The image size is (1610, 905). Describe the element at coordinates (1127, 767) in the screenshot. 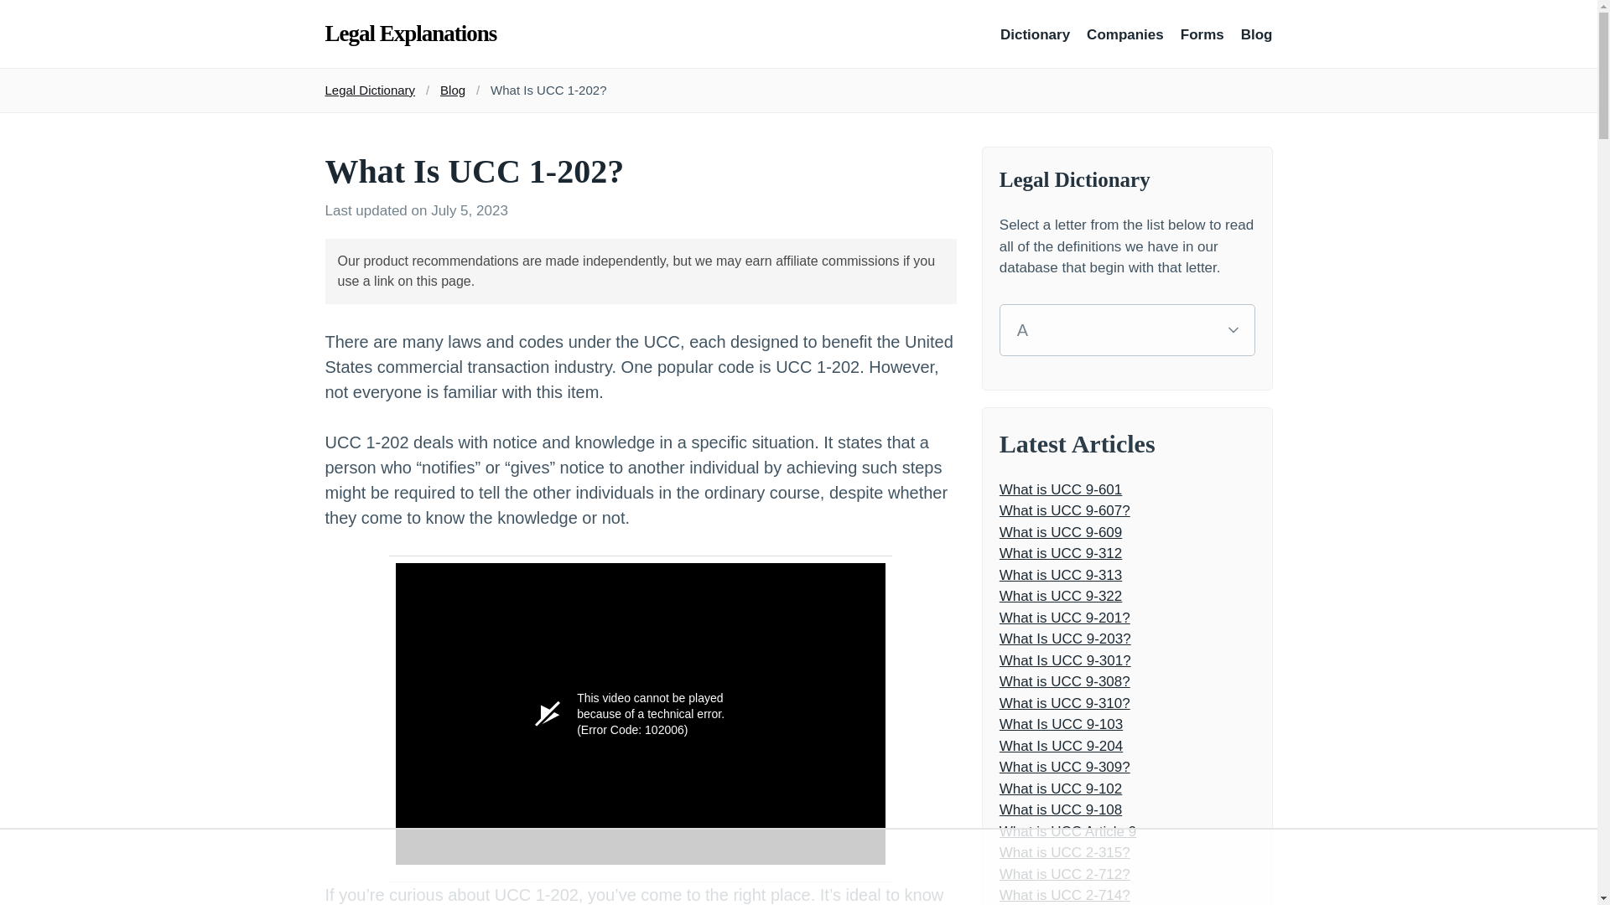

I see `What is UCC 9-309?` at that location.